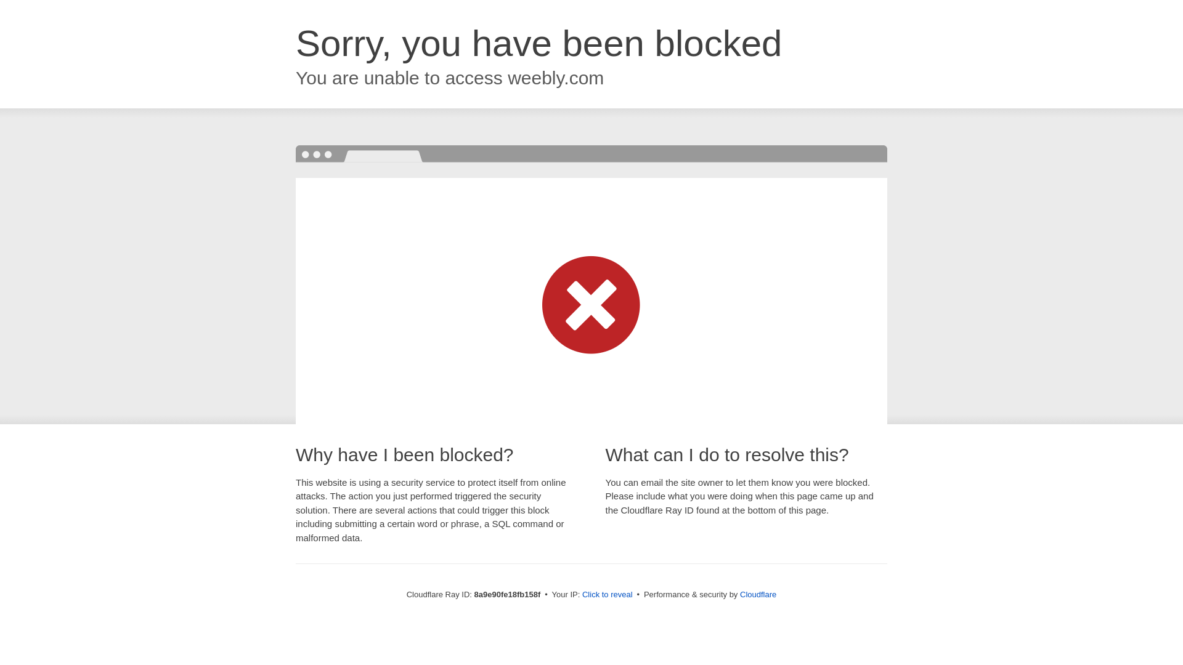 The width and height of the screenshot is (1183, 665). What do you see at coordinates (608, 595) in the screenshot?
I see `Click to reveal` at bounding box center [608, 595].